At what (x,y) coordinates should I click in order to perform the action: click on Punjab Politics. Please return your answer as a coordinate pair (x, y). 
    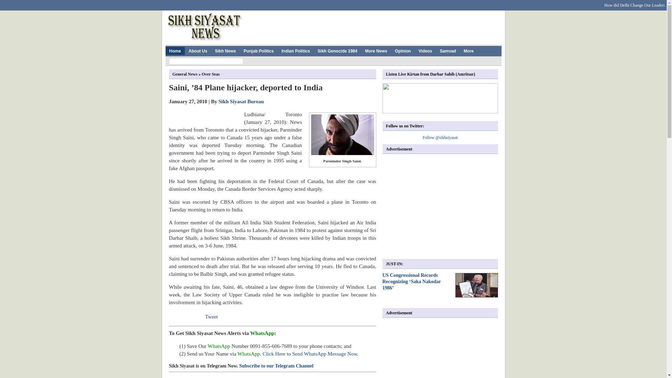
    Looking at the image, I should click on (258, 50).